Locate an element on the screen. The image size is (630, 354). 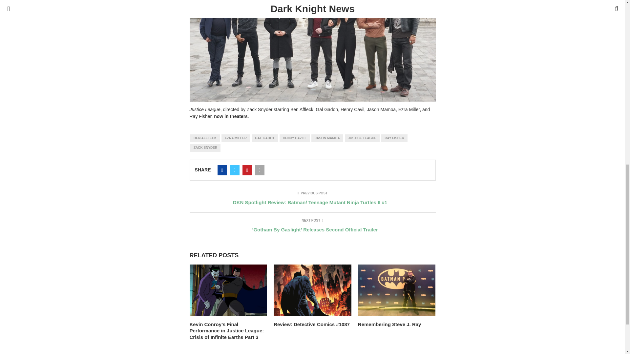
JUSTICE LEAGUE is located at coordinates (362, 138).